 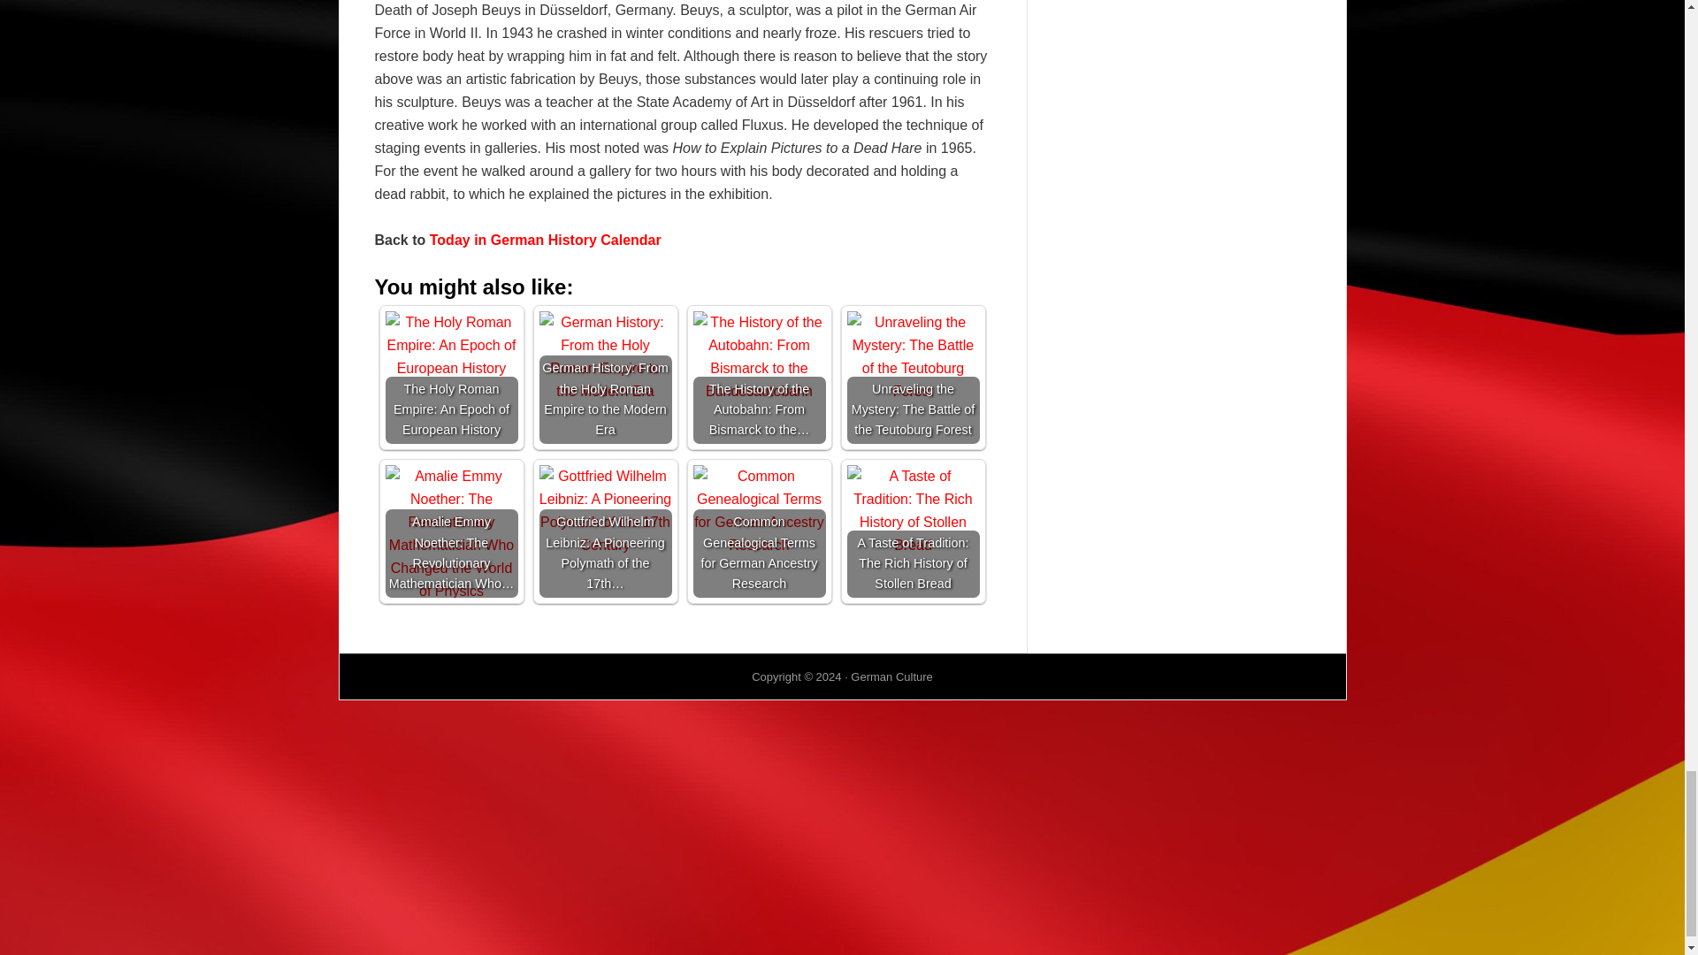 What do you see at coordinates (451, 345) in the screenshot?
I see `The Holy Roman Empire: An Epoch of European History` at bounding box center [451, 345].